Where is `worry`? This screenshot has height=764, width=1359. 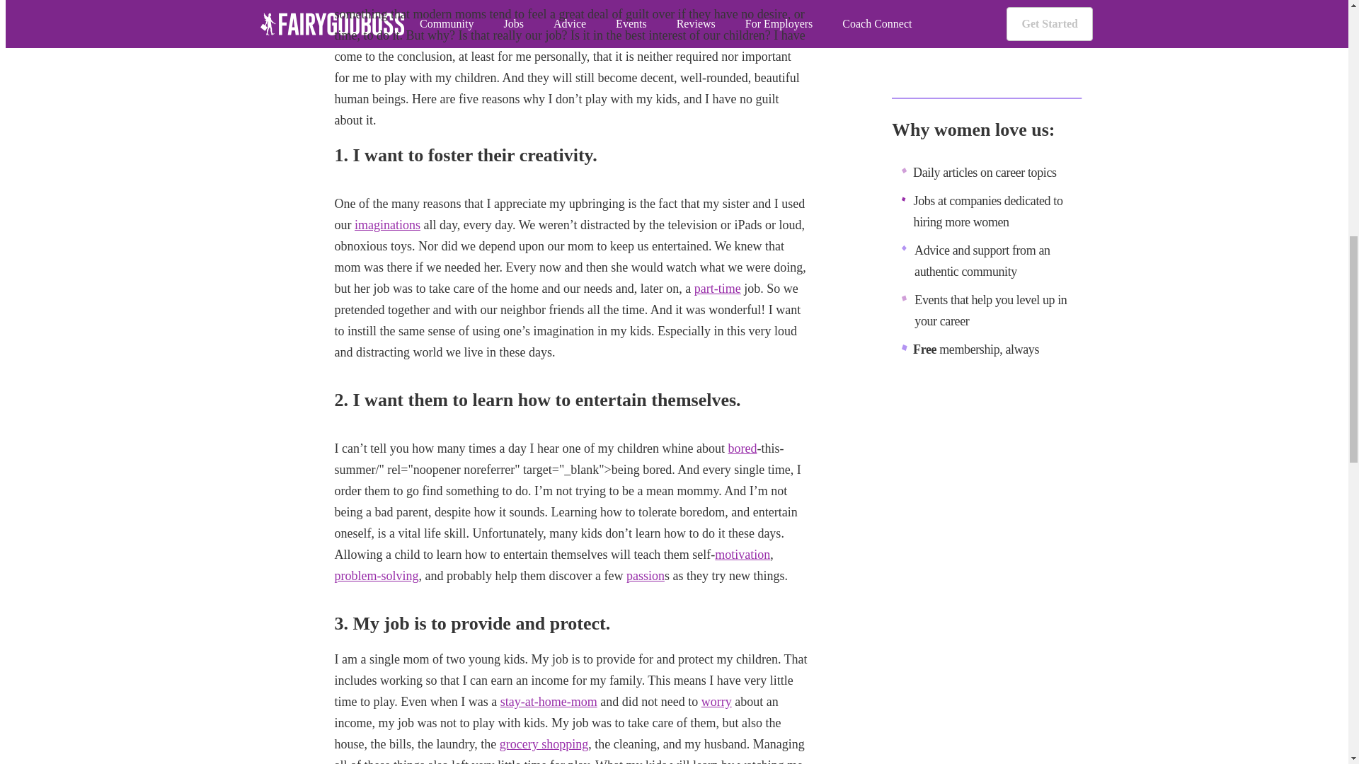 worry is located at coordinates (716, 702).